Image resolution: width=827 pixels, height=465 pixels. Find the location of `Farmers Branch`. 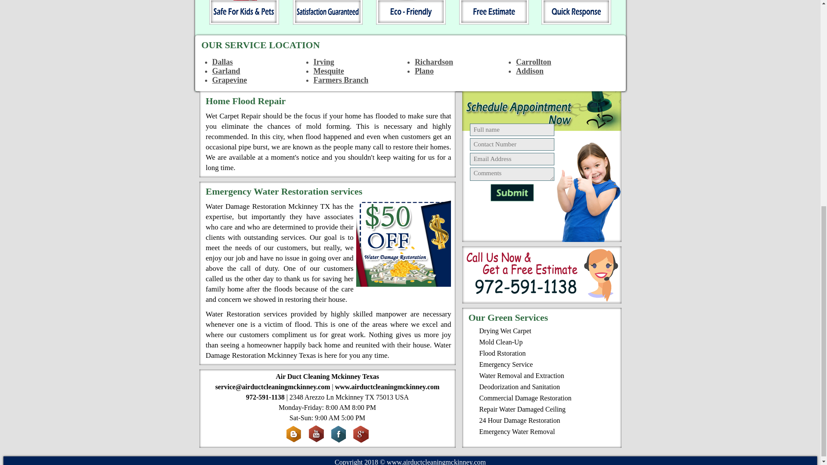

Farmers Branch is located at coordinates (340, 80).